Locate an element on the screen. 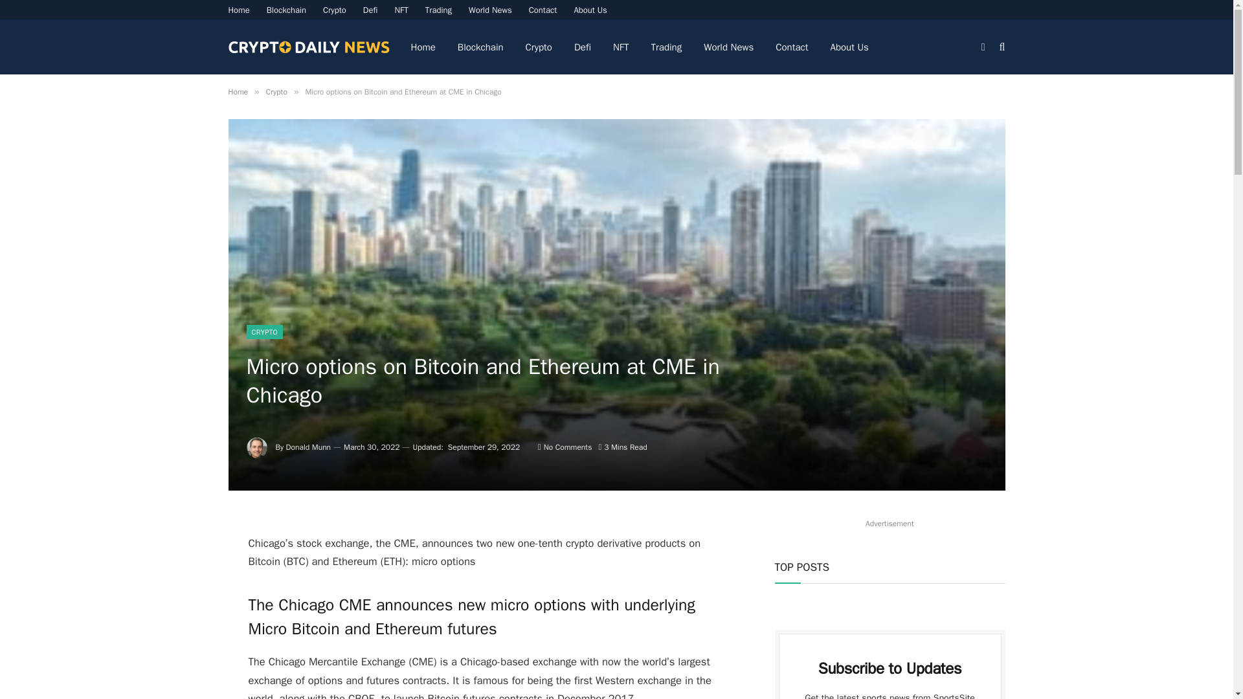  Defi is located at coordinates (370, 10).